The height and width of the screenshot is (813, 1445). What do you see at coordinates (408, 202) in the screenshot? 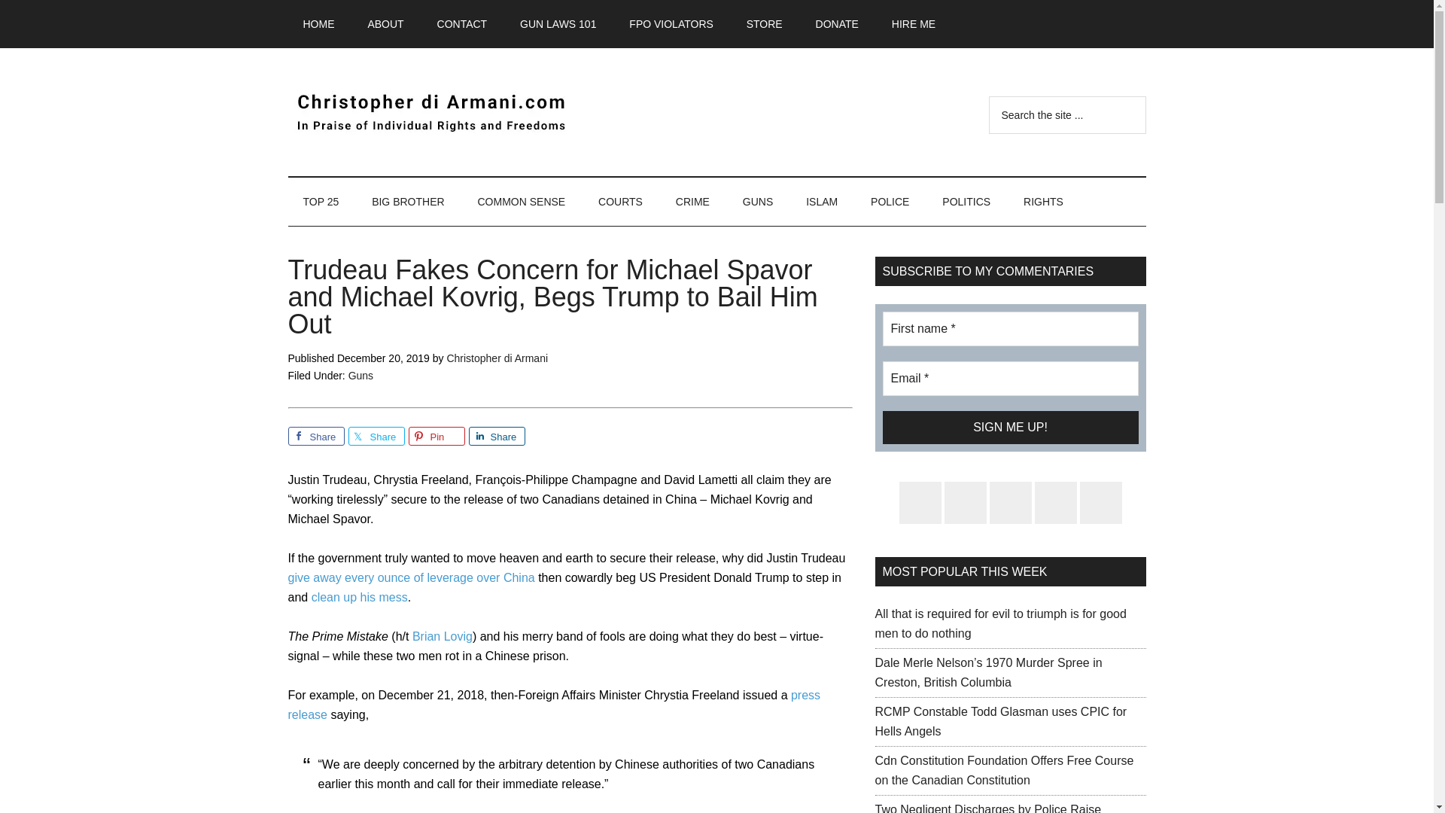
I see `BIG BROTHER` at bounding box center [408, 202].